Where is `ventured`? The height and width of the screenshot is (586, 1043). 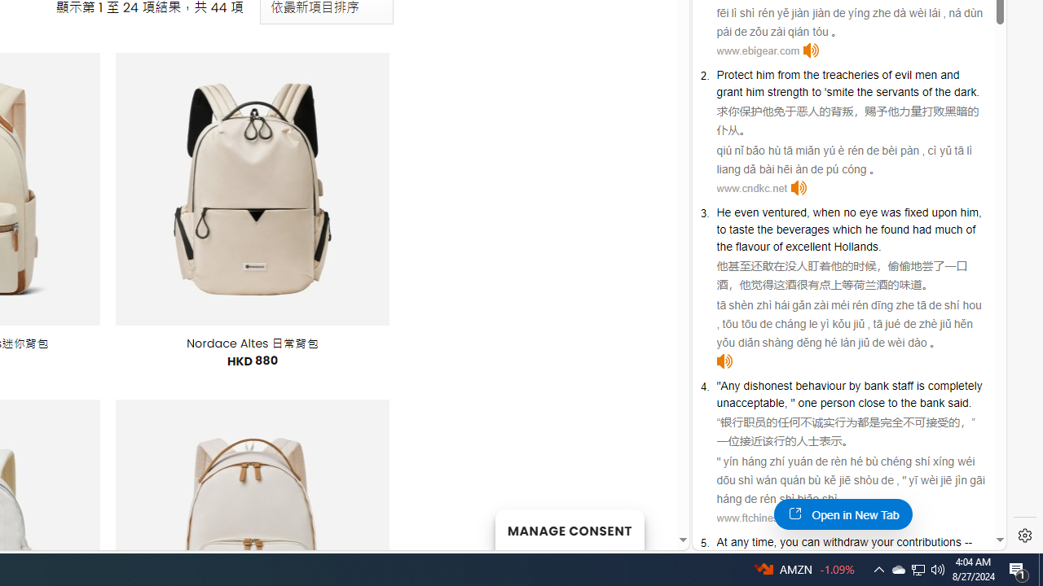
ventured is located at coordinates (784, 212).